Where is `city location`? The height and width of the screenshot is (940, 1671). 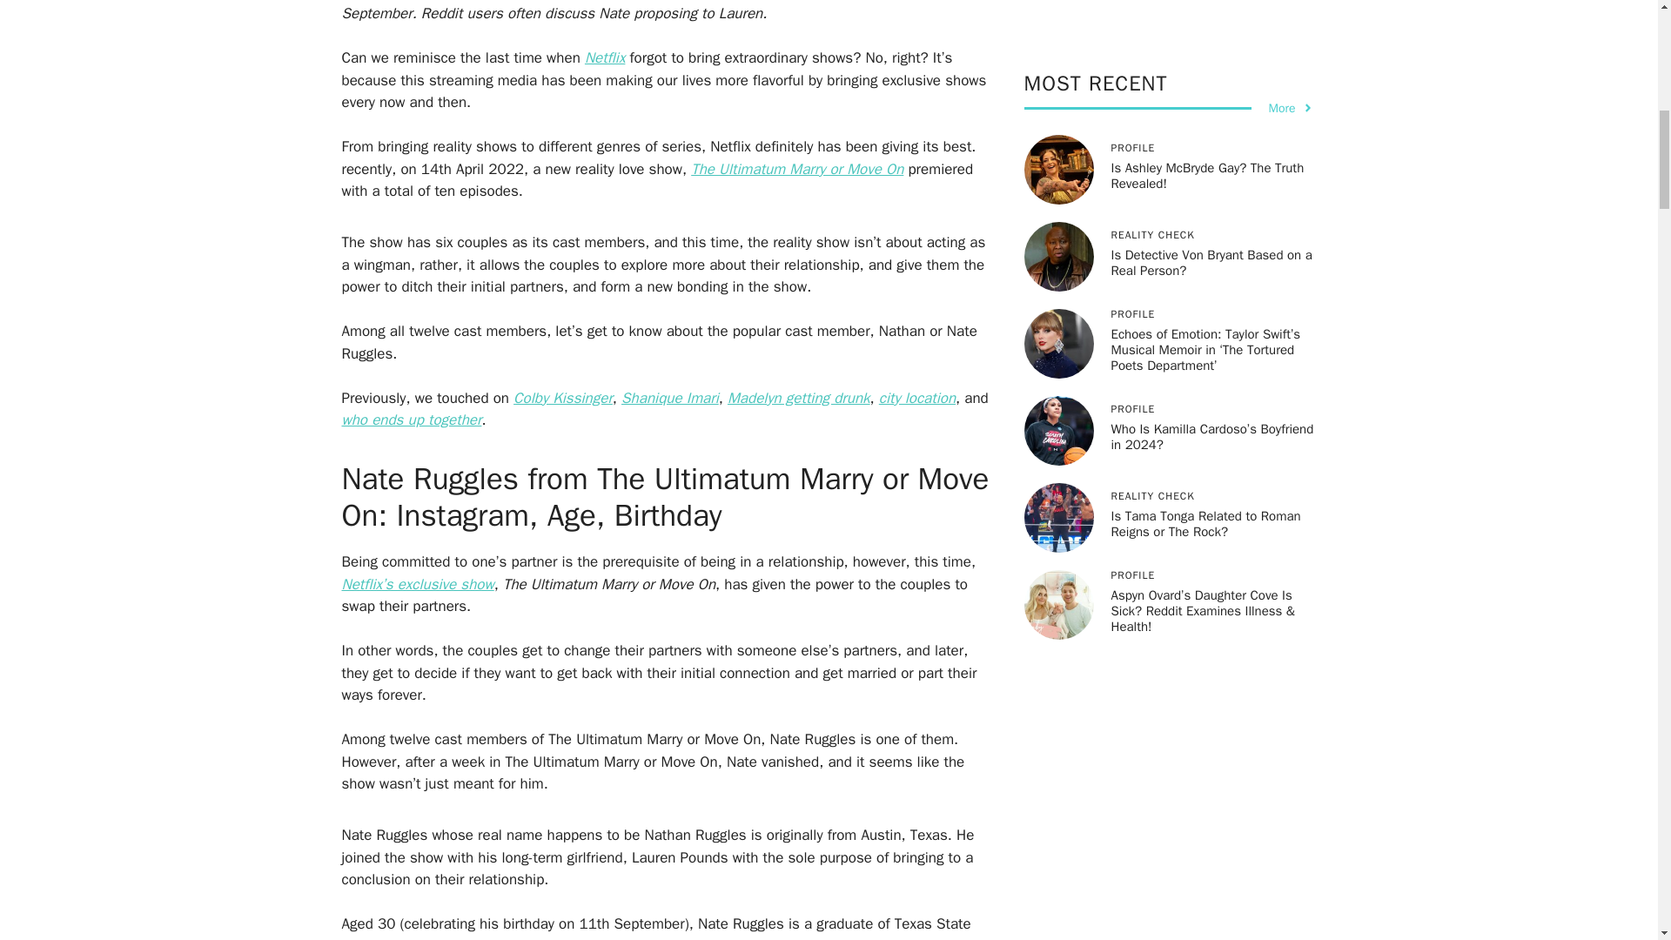 city location is located at coordinates (917, 397).